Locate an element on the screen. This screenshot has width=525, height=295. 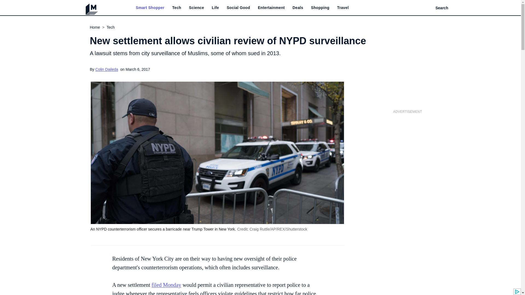
Shopping is located at coordinates (320, 8).